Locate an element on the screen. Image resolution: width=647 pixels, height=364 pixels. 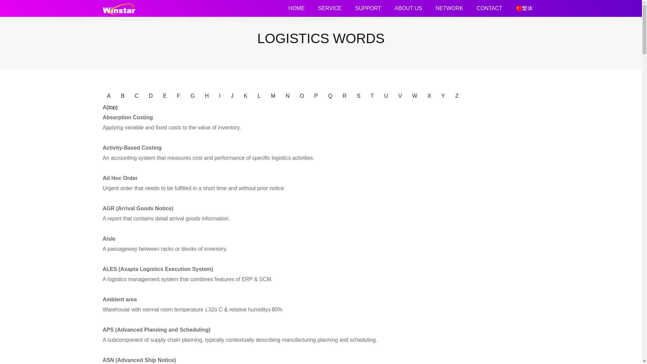
SUPPORT is located at coordinates (368, 8).